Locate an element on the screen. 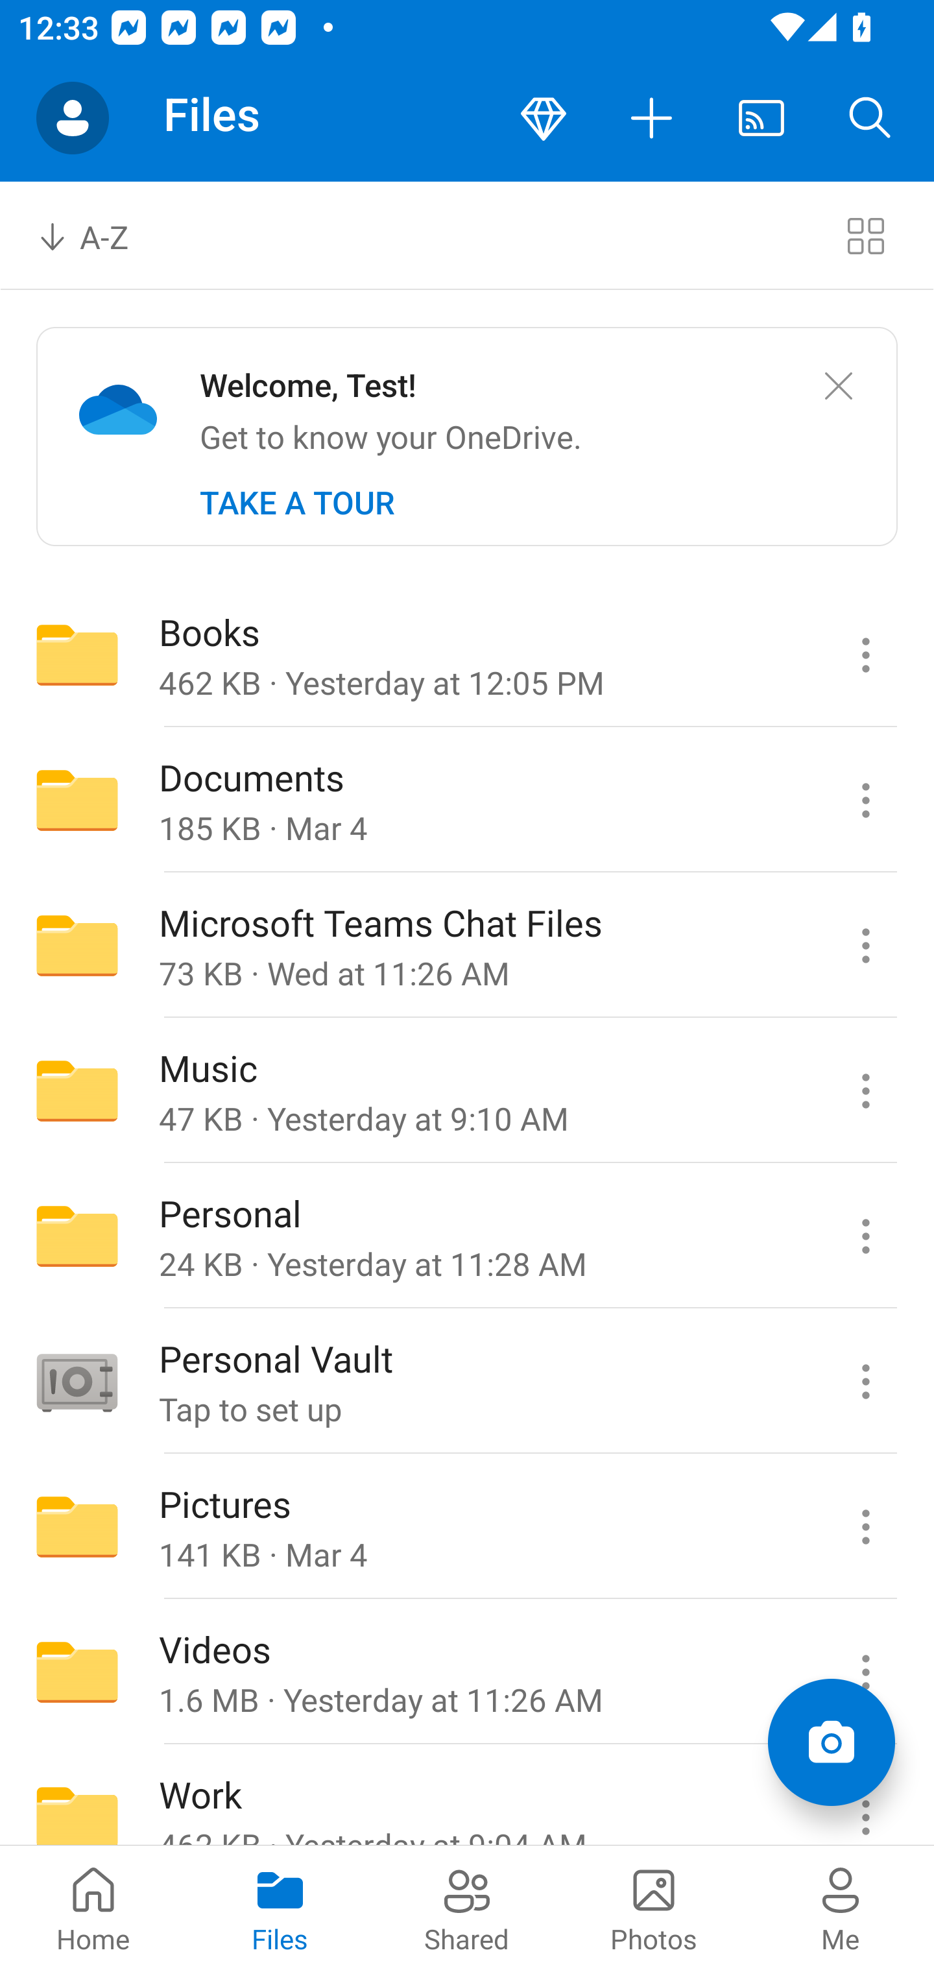  Switch to tiles view is located at coordinates (865, 235).